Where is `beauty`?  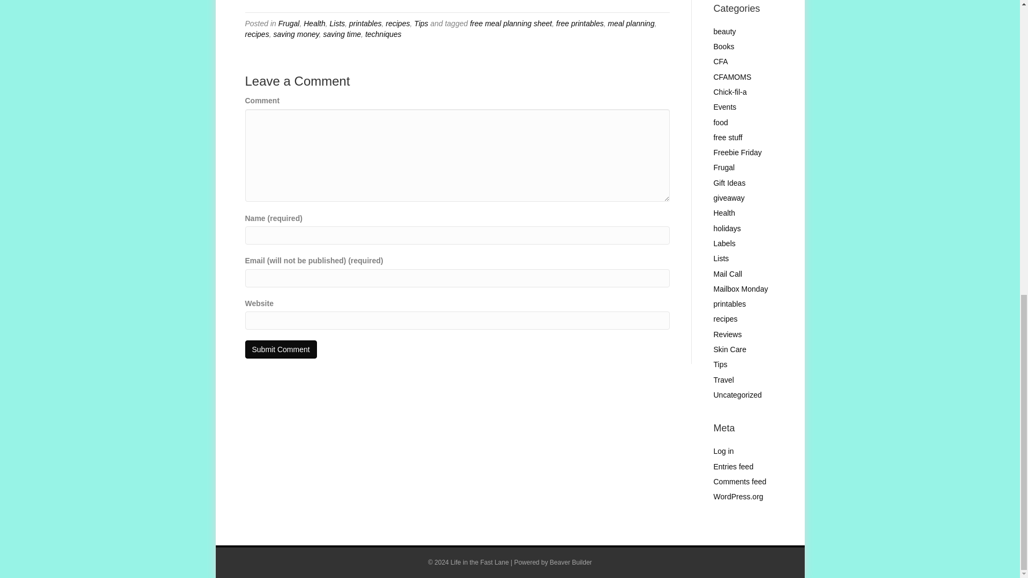
beauty is located at coordinates (724, 31).